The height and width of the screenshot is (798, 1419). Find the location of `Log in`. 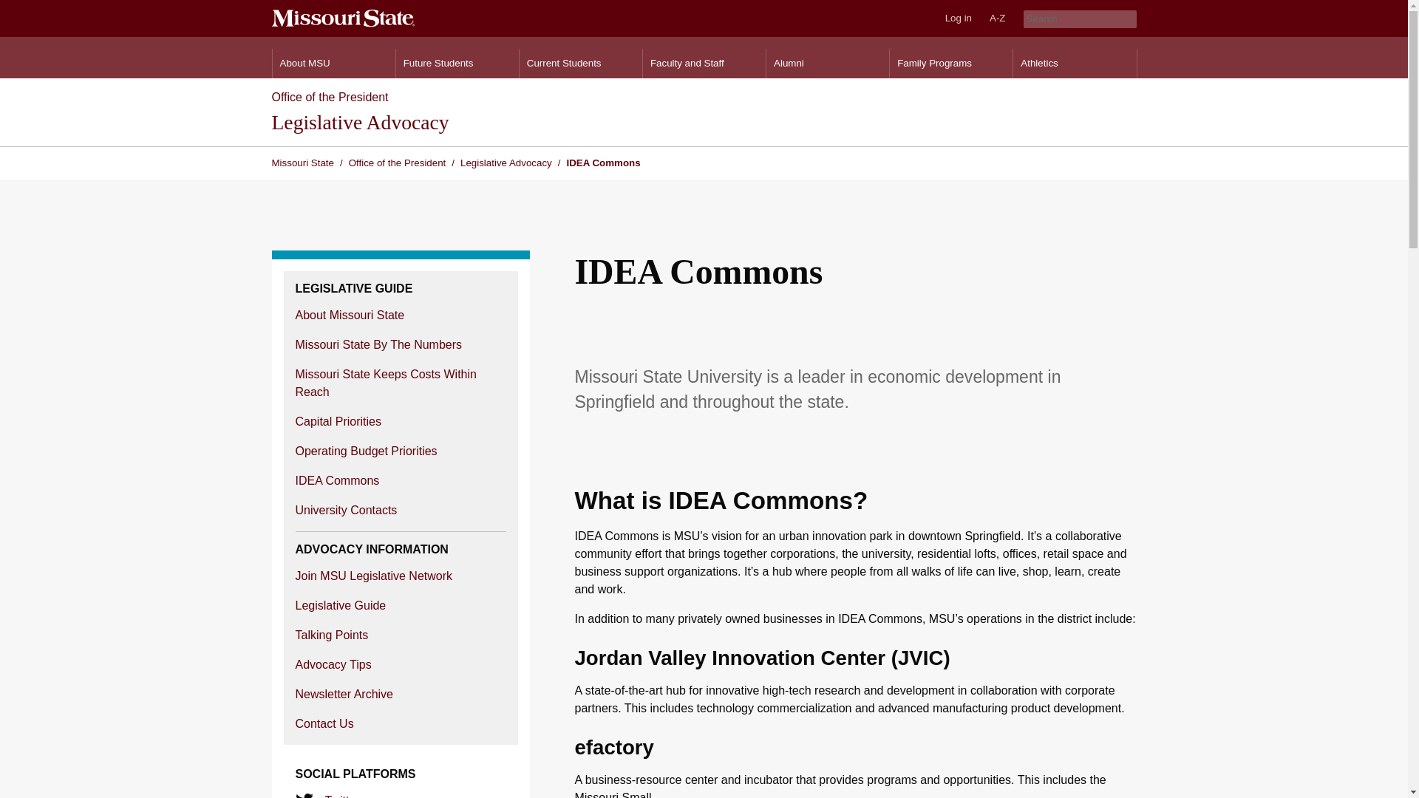

Log in is located at coordinates (958, 18).